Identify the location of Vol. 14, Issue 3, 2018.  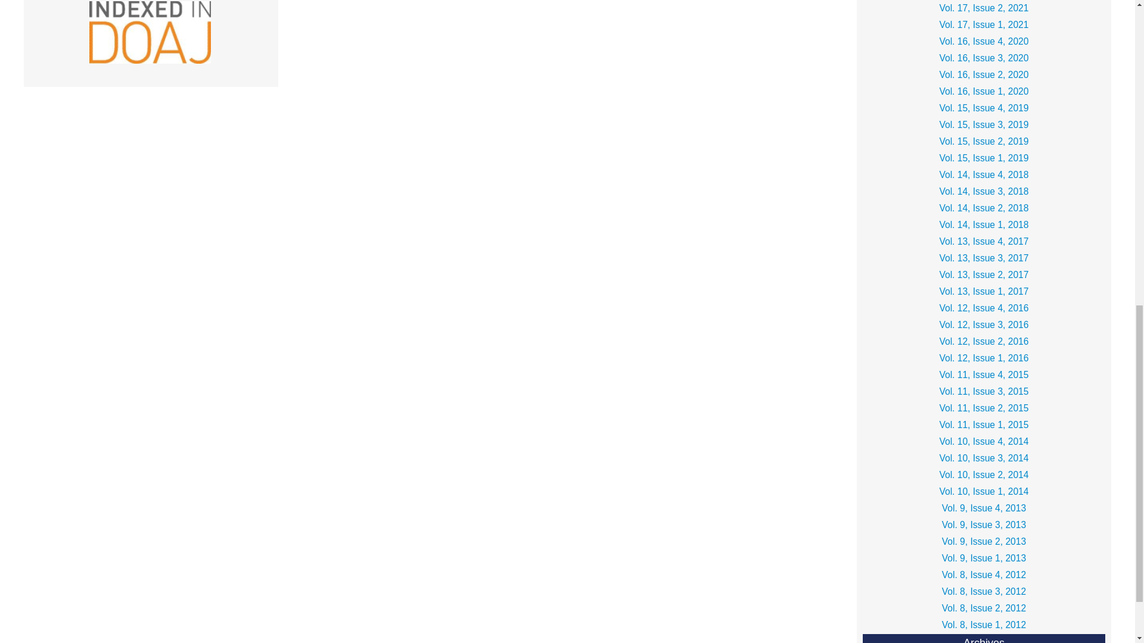
(983, 191).